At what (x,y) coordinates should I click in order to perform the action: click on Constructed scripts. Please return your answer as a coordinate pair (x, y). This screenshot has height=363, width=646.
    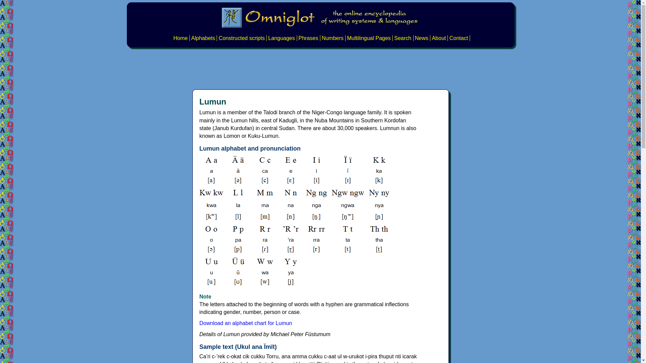
    Looking at the image, I should click on (242, 38).